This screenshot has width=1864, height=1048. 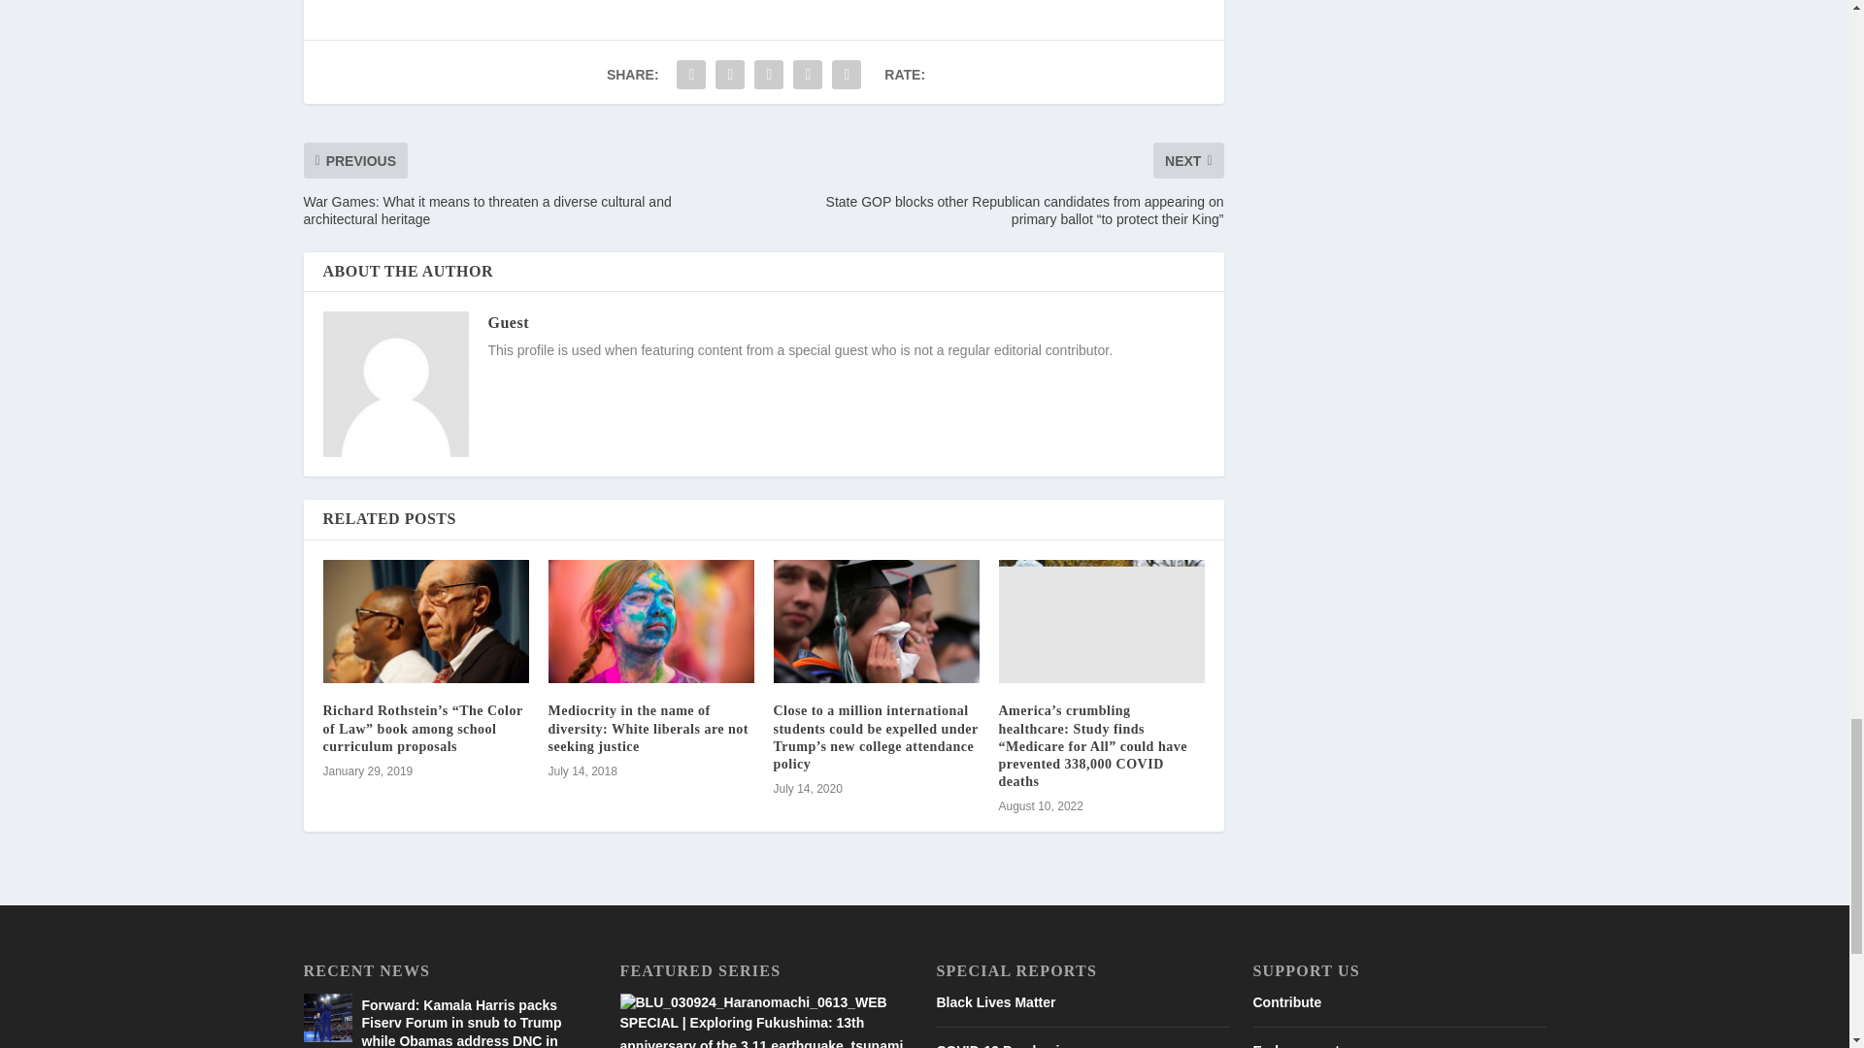 I want to click on View all posts by Guest, so click(x=508, y=322).